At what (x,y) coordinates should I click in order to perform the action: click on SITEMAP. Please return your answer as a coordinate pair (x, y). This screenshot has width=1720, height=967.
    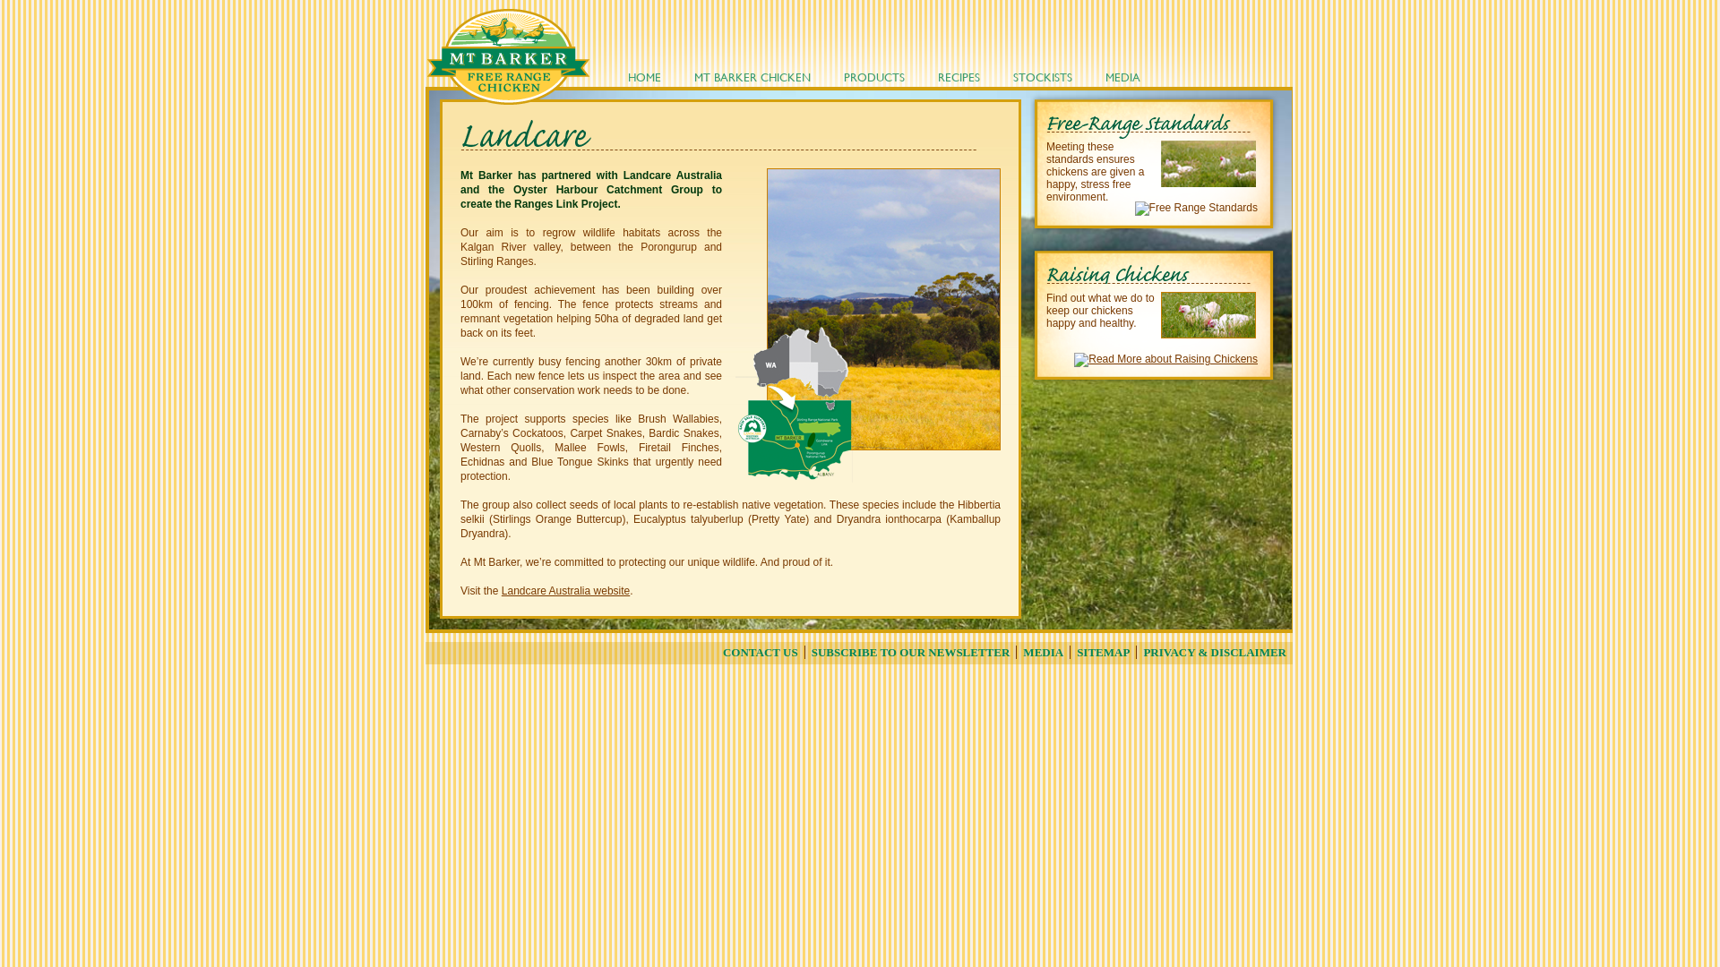
    Looking at the image, I should click on (1104, 652).